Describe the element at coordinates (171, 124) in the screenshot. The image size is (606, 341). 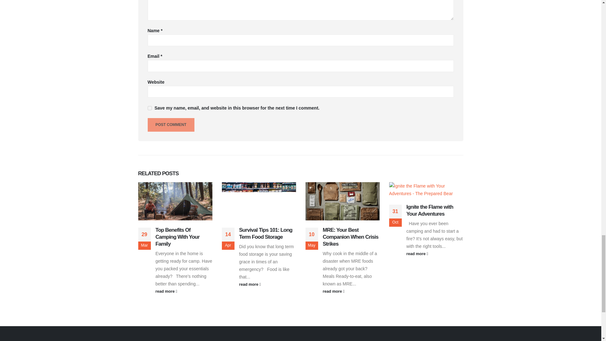
I see `Post Comment` at that location.